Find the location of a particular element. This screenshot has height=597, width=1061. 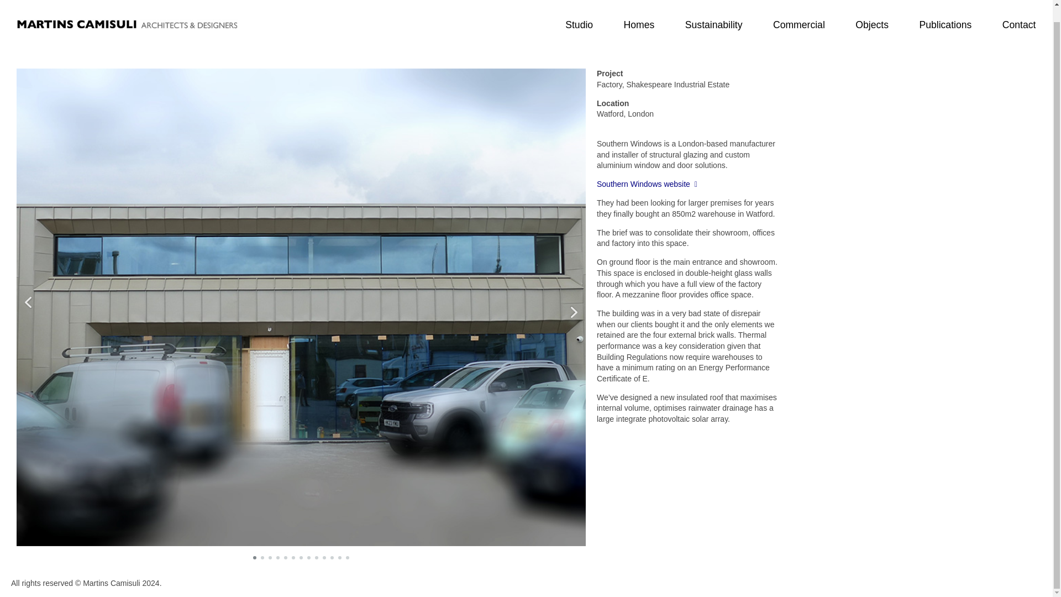

Southern Windows website   is located at coordinates (647, 184).